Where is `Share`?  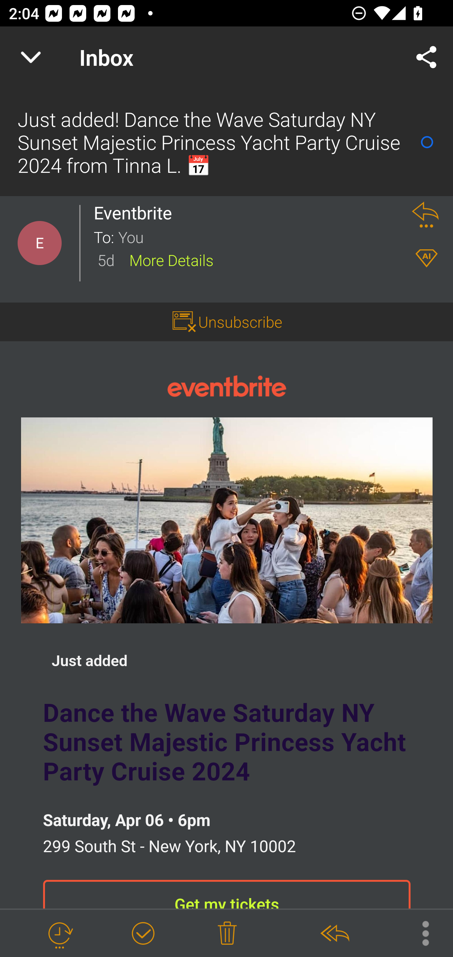 Share is located at coordinates (427, 57).